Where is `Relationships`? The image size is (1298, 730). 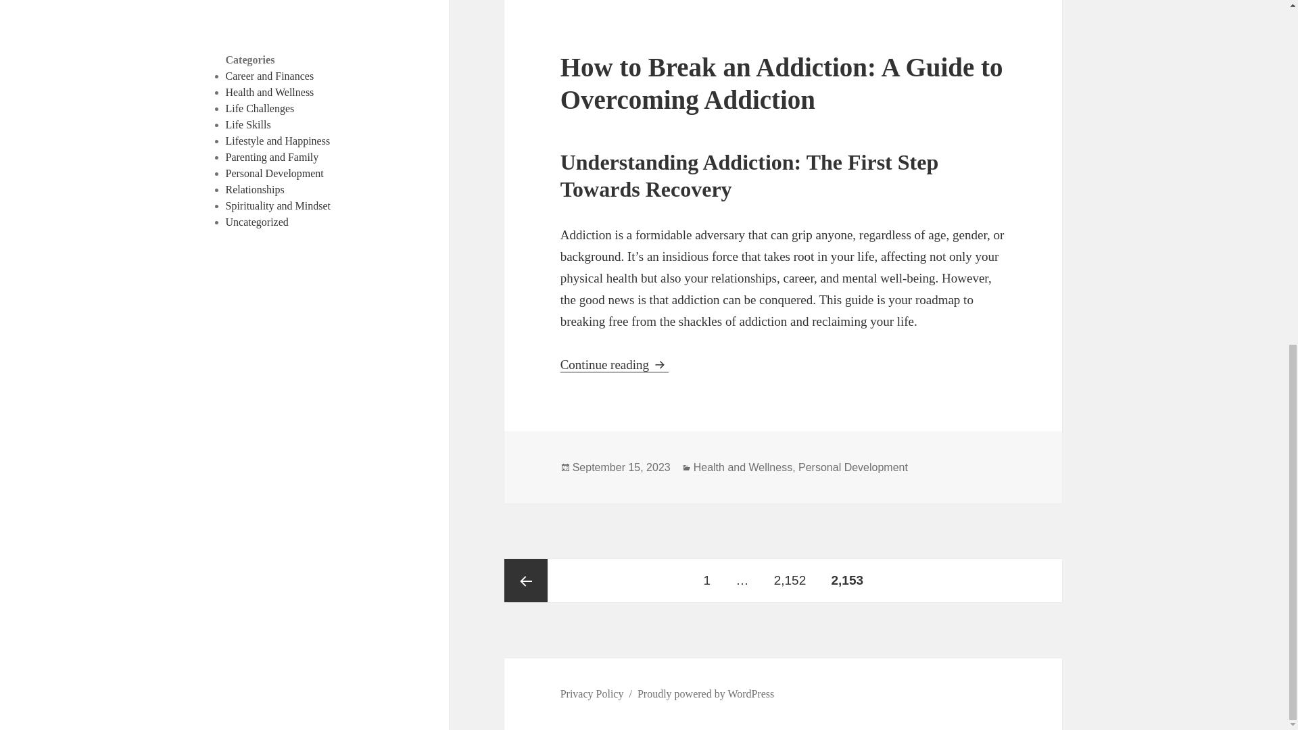
Relationships is located at coordinates (270, 92).